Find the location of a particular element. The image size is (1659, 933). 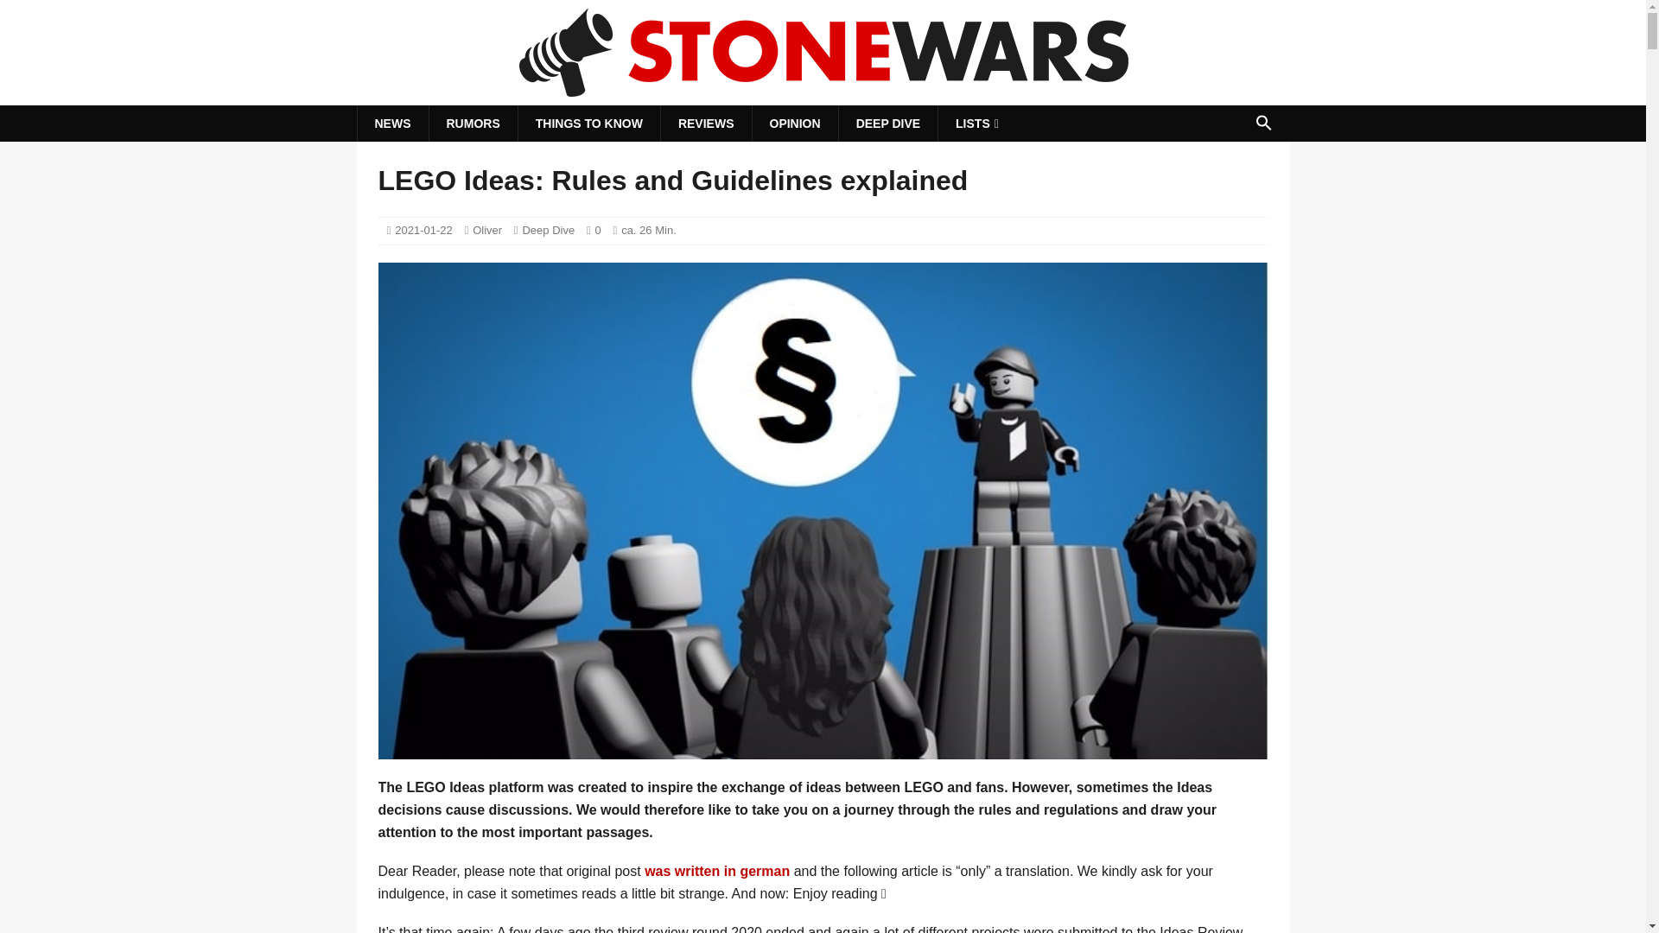

StoneWars is located at coordinates (823, 93).